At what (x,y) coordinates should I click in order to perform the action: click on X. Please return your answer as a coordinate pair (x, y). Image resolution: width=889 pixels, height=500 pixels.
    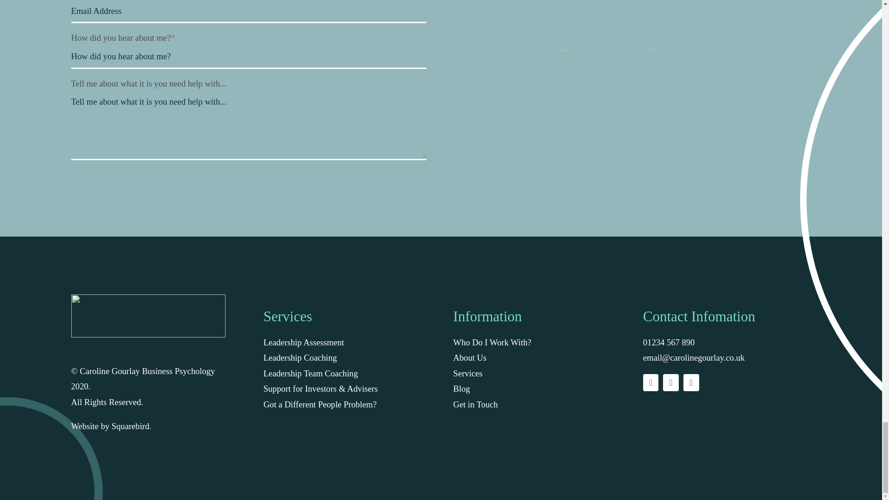
    Looking at the image, I should click on (651, 382).